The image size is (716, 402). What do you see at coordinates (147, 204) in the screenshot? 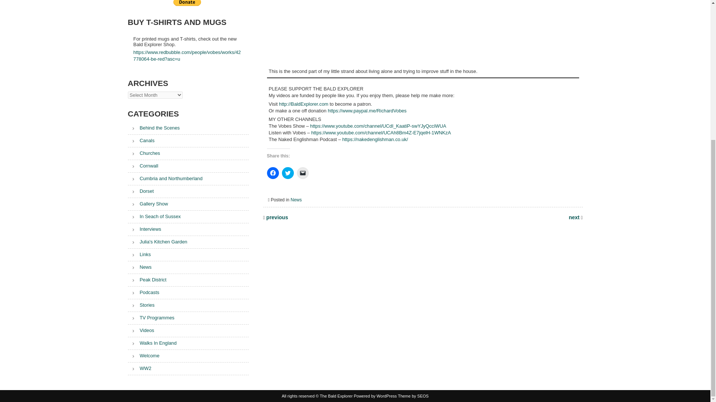
I see `Gallery Show` at bounding box center [147, 204].